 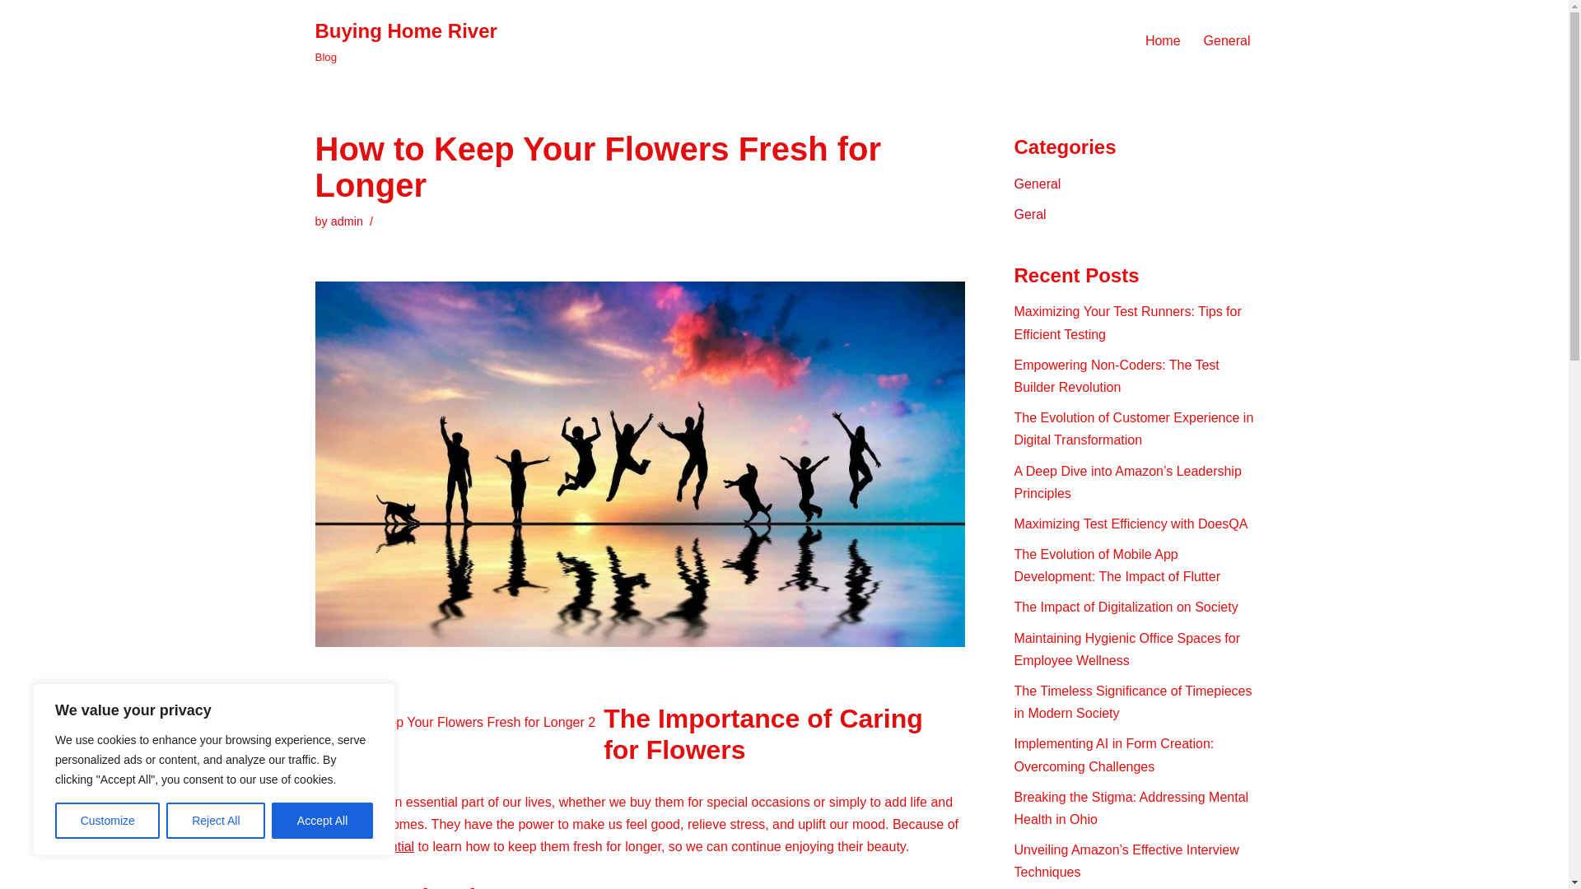 What do you see at coordinates (347, 221) in the screenshot?
I see `Navigation Menu` at bounding box center [347, 221].